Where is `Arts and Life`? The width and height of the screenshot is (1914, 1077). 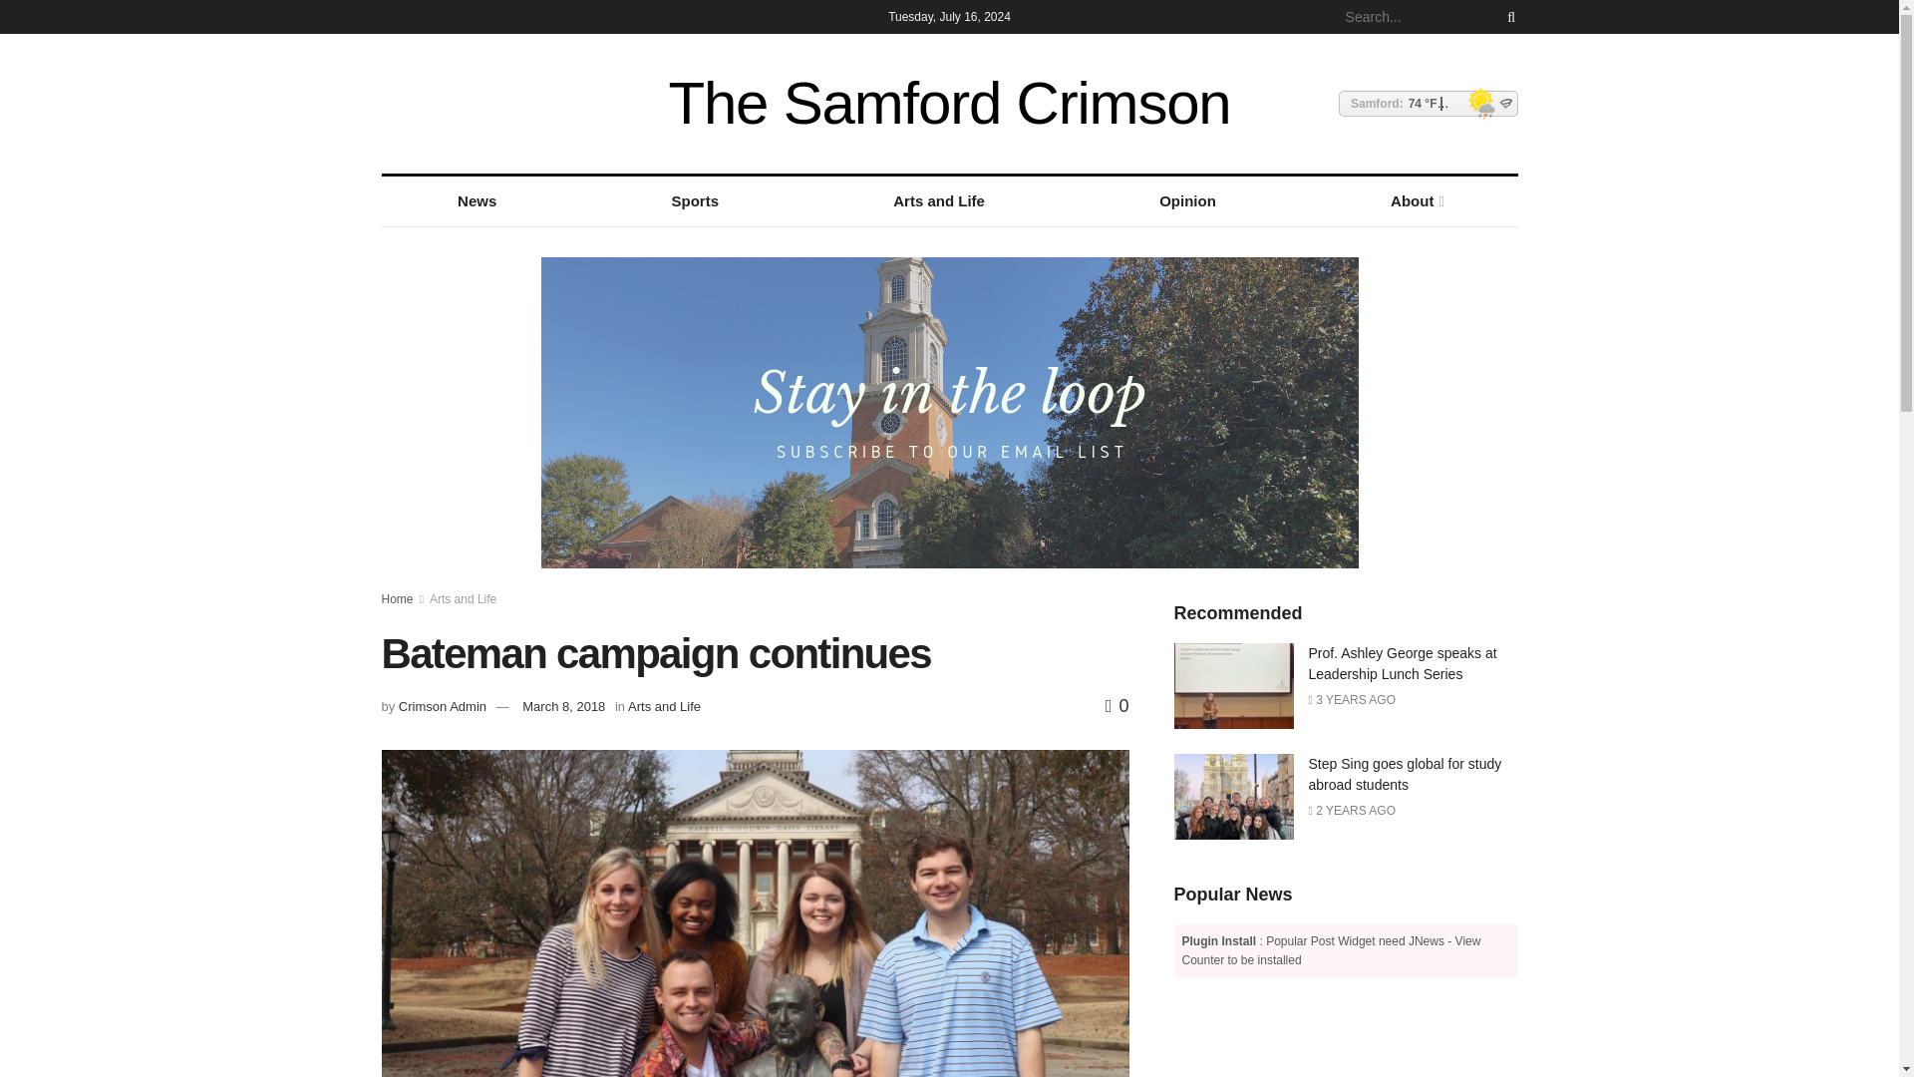 Arts and Life is located at coordinates (664, 706).